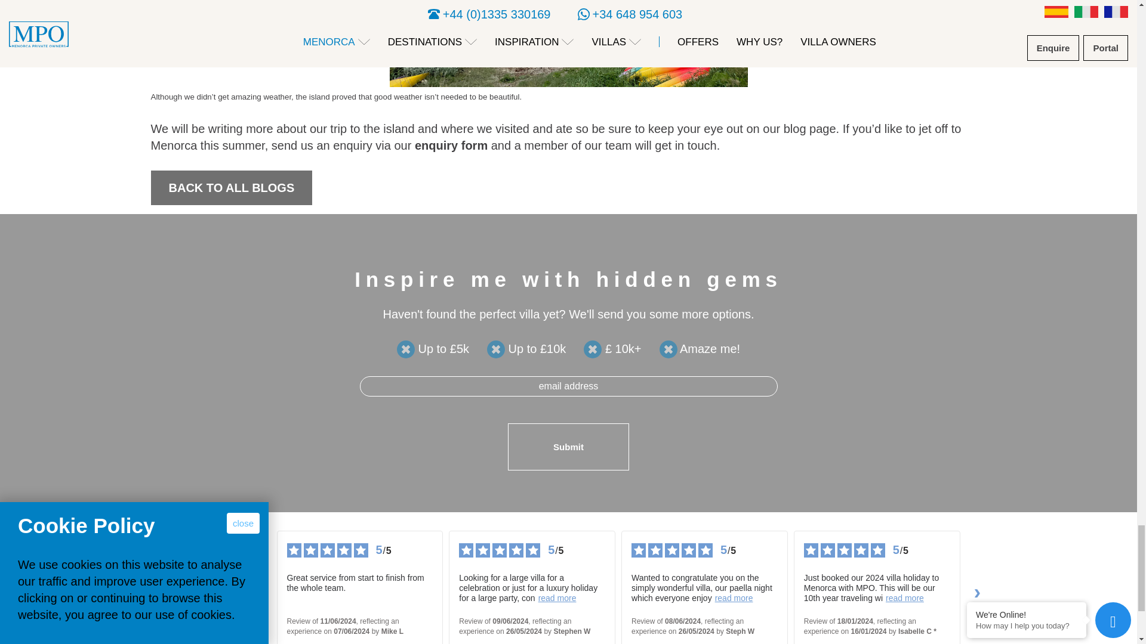 Image resolution: width=1146 pixels, height=644 pixels. What do you see at coordinates (592, 349) in the screenshot?
I see `3` at bounding box center [592, 349].